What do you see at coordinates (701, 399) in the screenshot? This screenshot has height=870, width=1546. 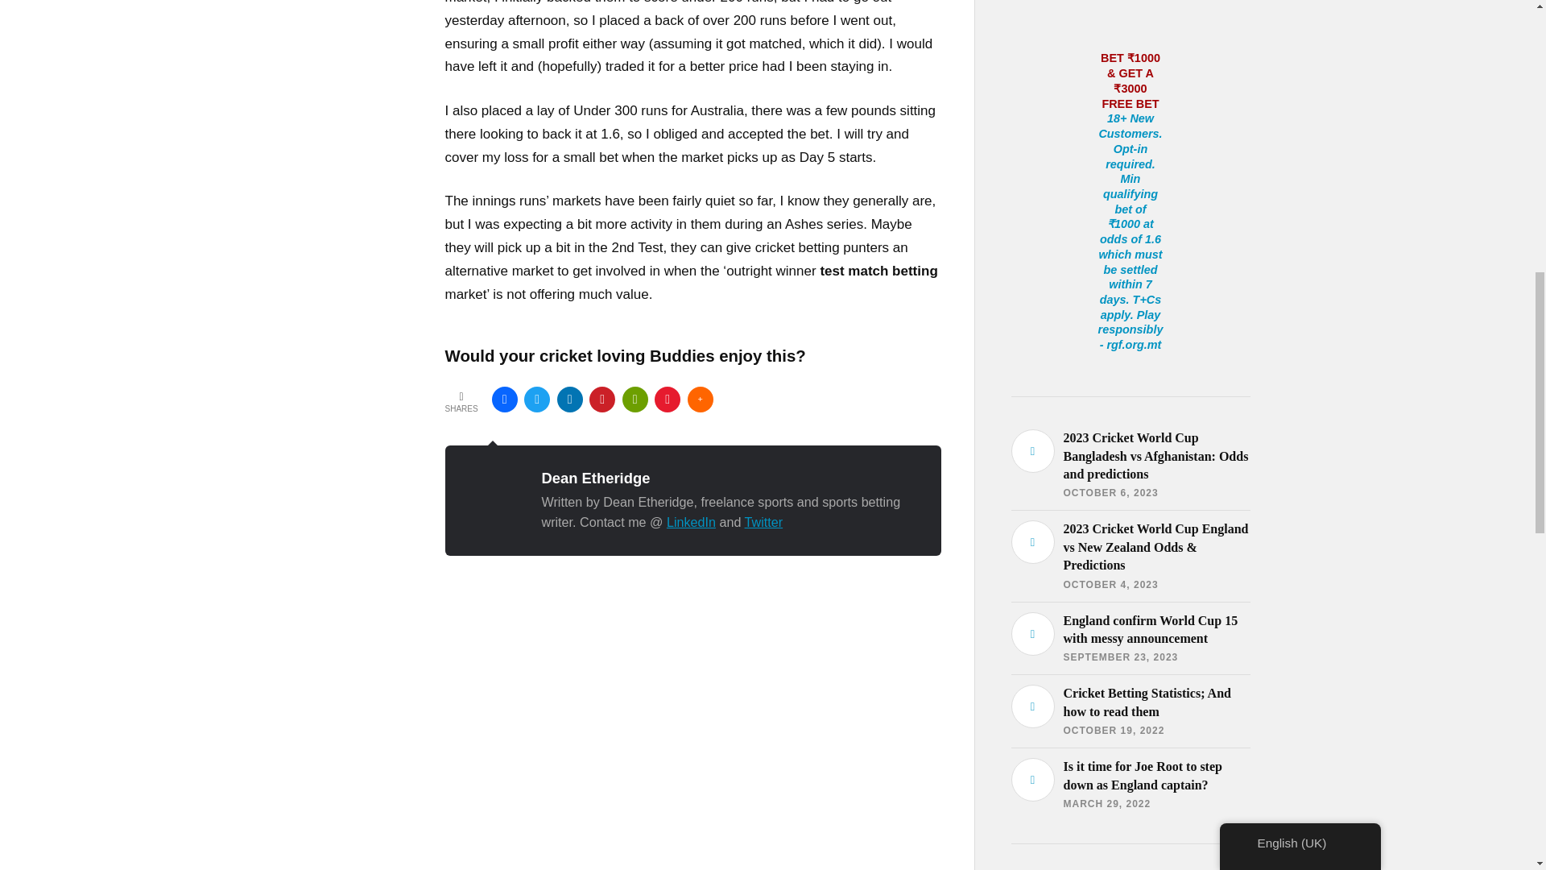 I see `More share links` at bounding box center [701, 399].